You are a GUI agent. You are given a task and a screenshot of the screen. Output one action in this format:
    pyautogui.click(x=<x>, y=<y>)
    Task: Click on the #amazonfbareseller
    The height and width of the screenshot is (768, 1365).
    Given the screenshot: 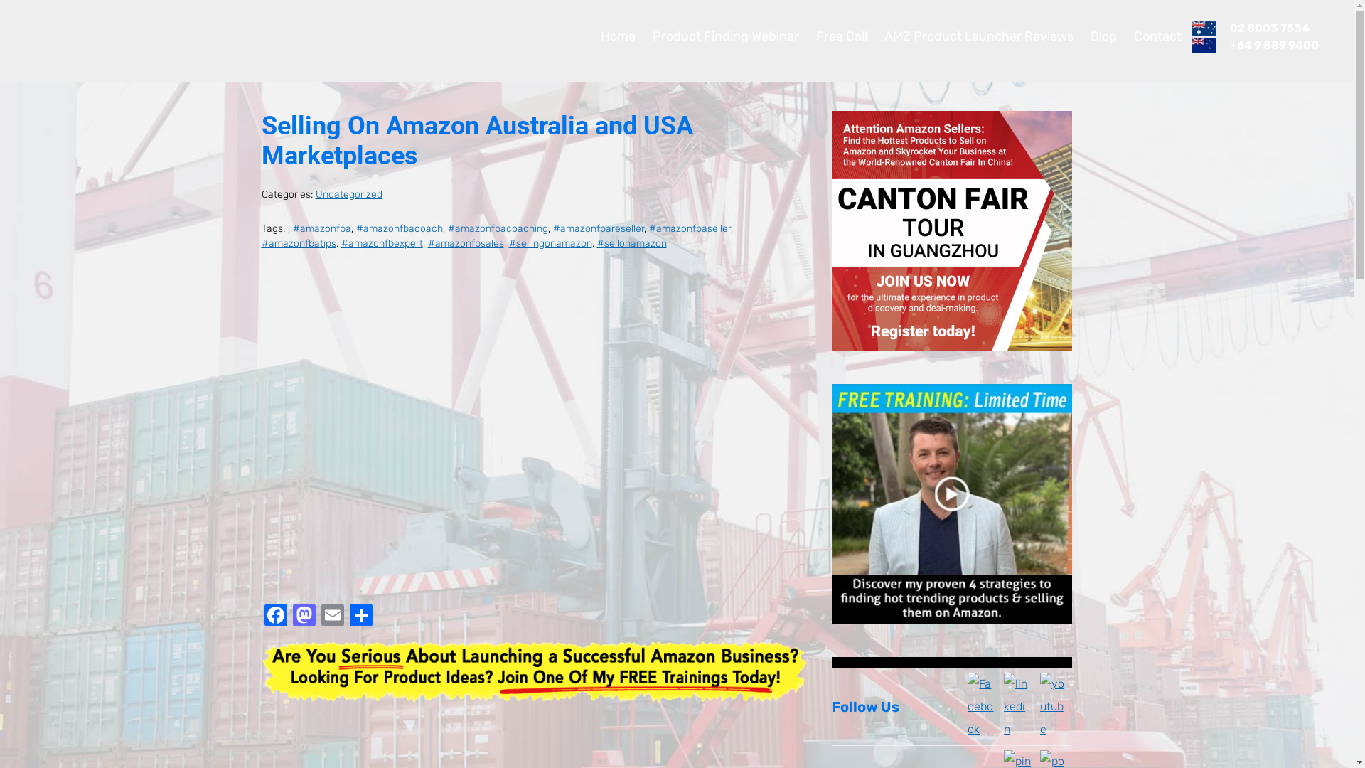 What is the action you would take?
    pyautogui.click(x=599, y=229)
    